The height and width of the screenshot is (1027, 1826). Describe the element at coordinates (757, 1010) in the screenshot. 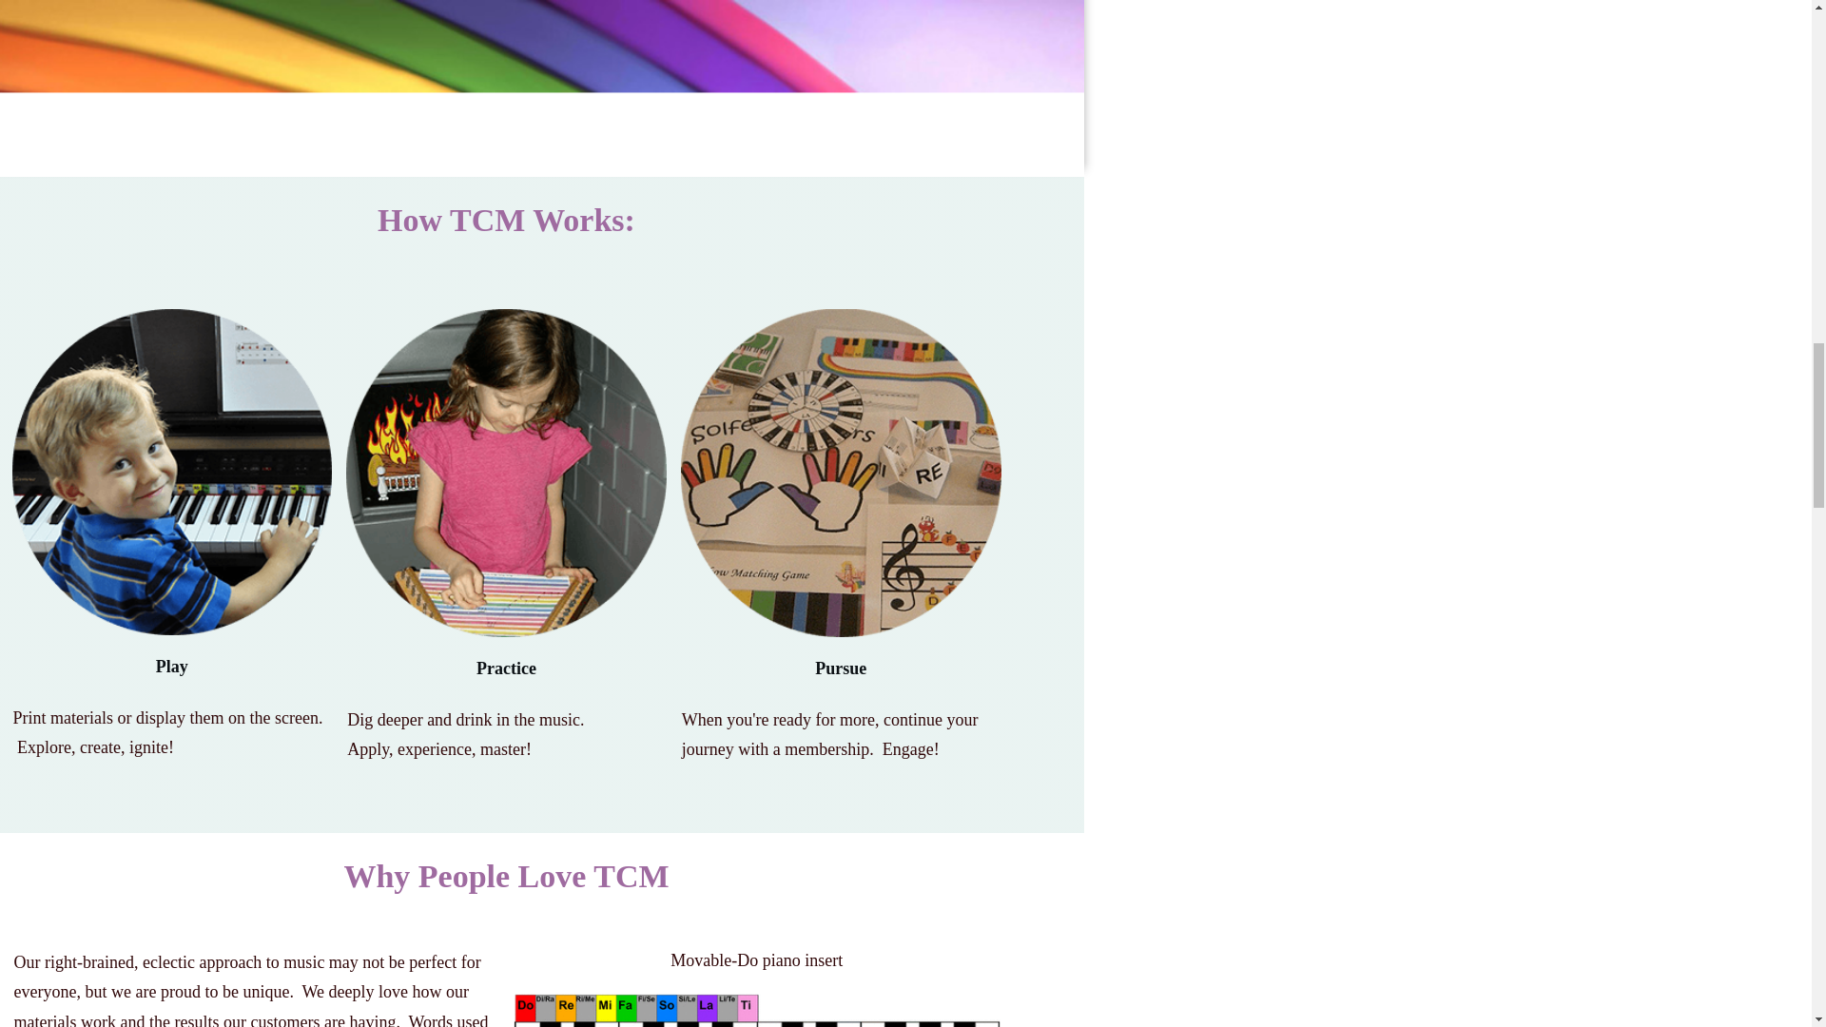

I see `piano insert` at that location.